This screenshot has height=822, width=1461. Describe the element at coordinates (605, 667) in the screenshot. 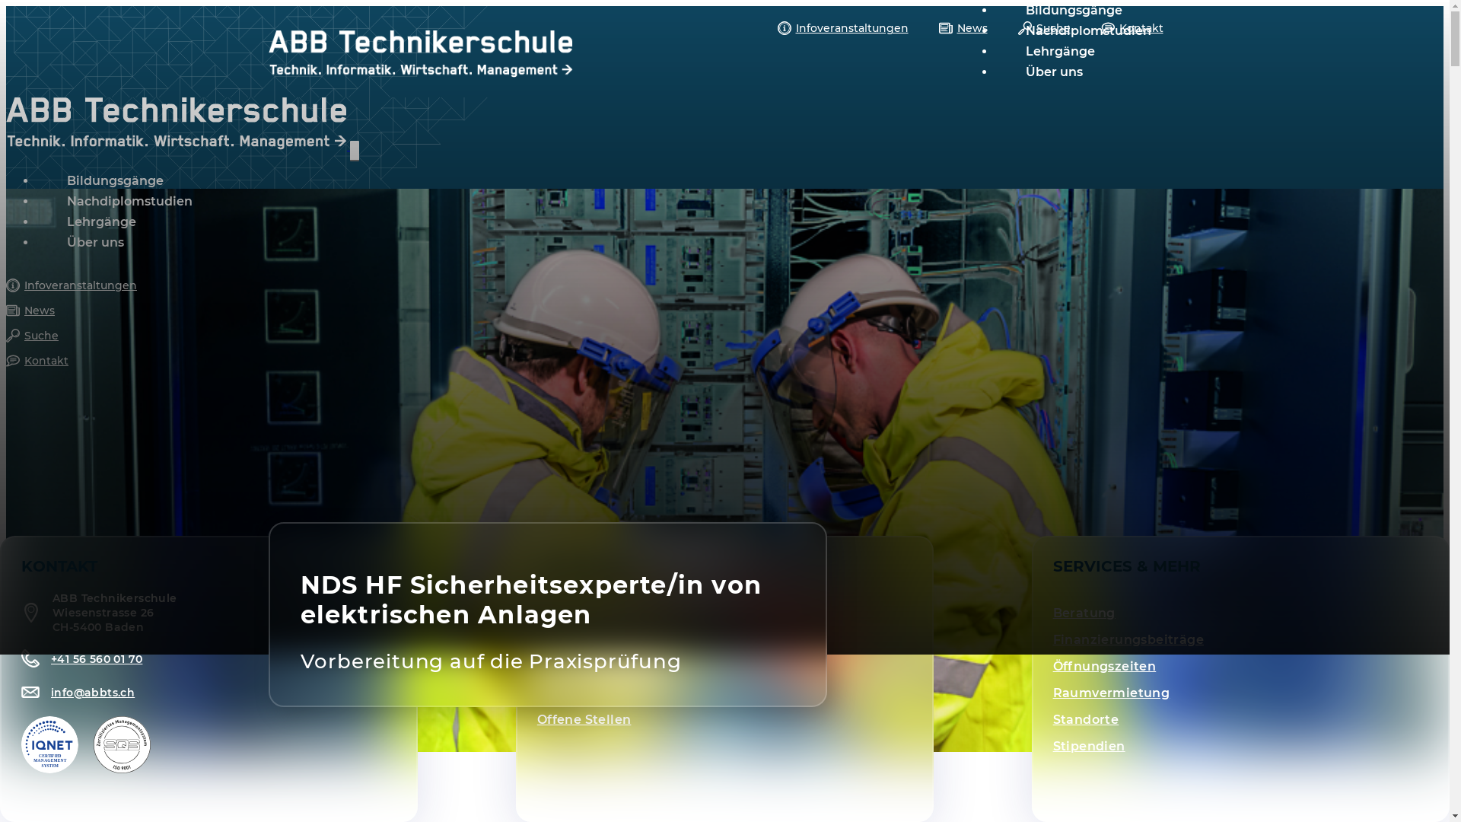

I see `Infoveranstaltungen` at that location.